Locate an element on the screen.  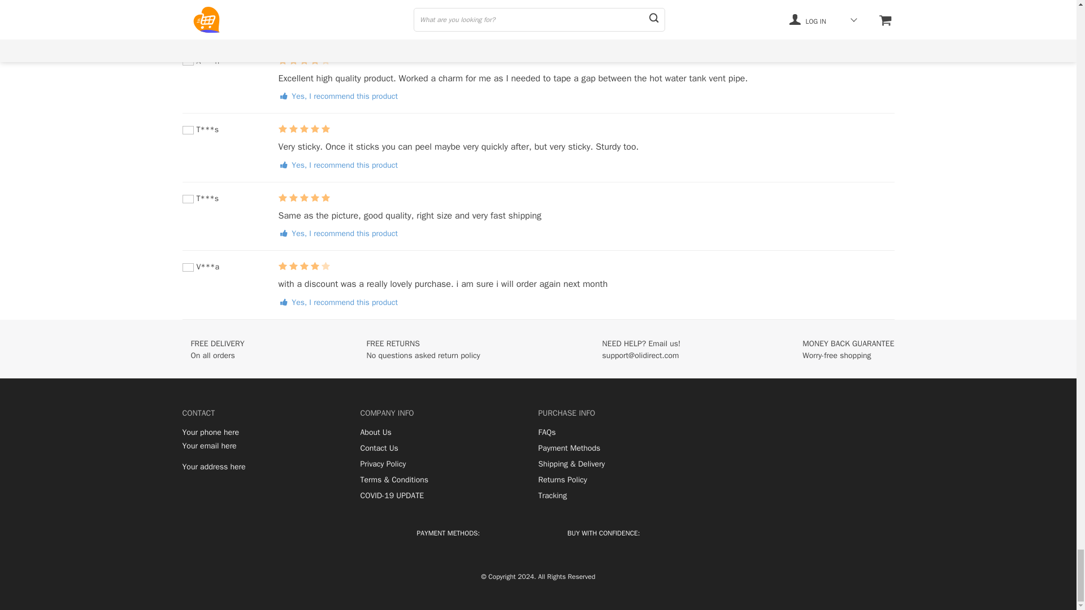
Privacy Policy is located at coordinates (383, 464).